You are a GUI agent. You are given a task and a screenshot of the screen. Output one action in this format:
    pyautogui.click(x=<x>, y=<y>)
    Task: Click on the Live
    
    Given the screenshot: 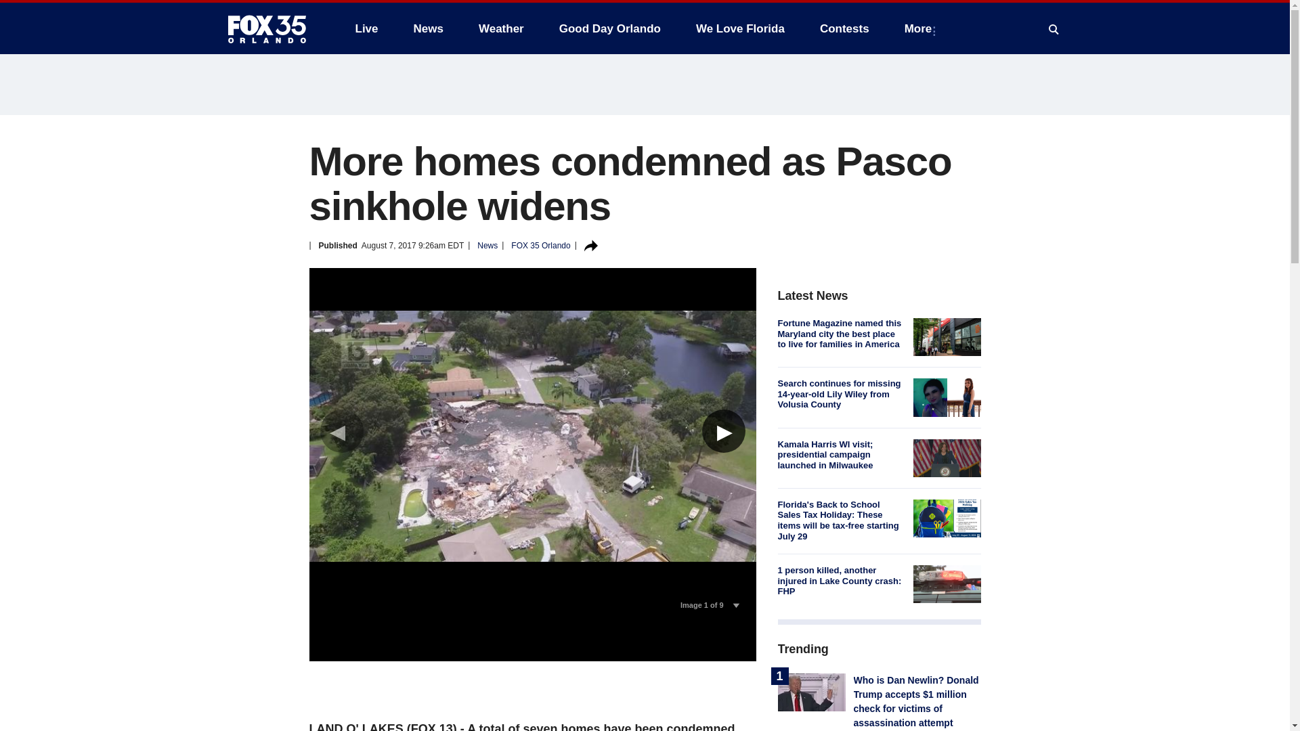 What is the action you would take?
    pyautogui.click(x=366, y=28)
    